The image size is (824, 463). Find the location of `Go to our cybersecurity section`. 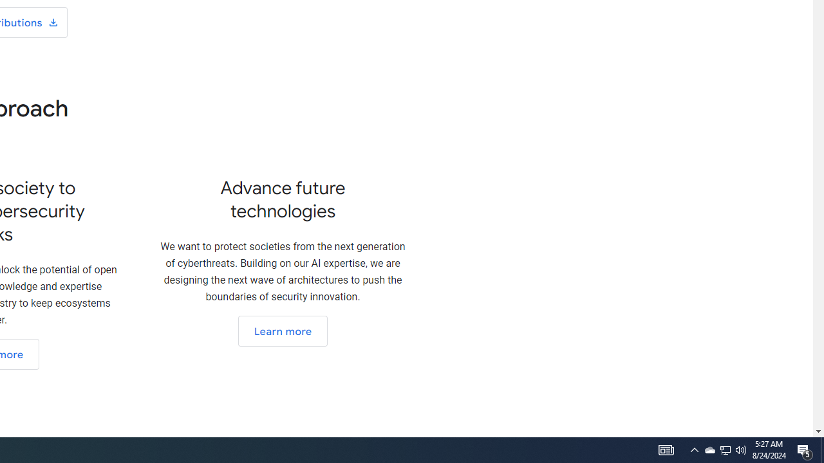

Go to our cybersecurity section is located at coordinates (282, 331).